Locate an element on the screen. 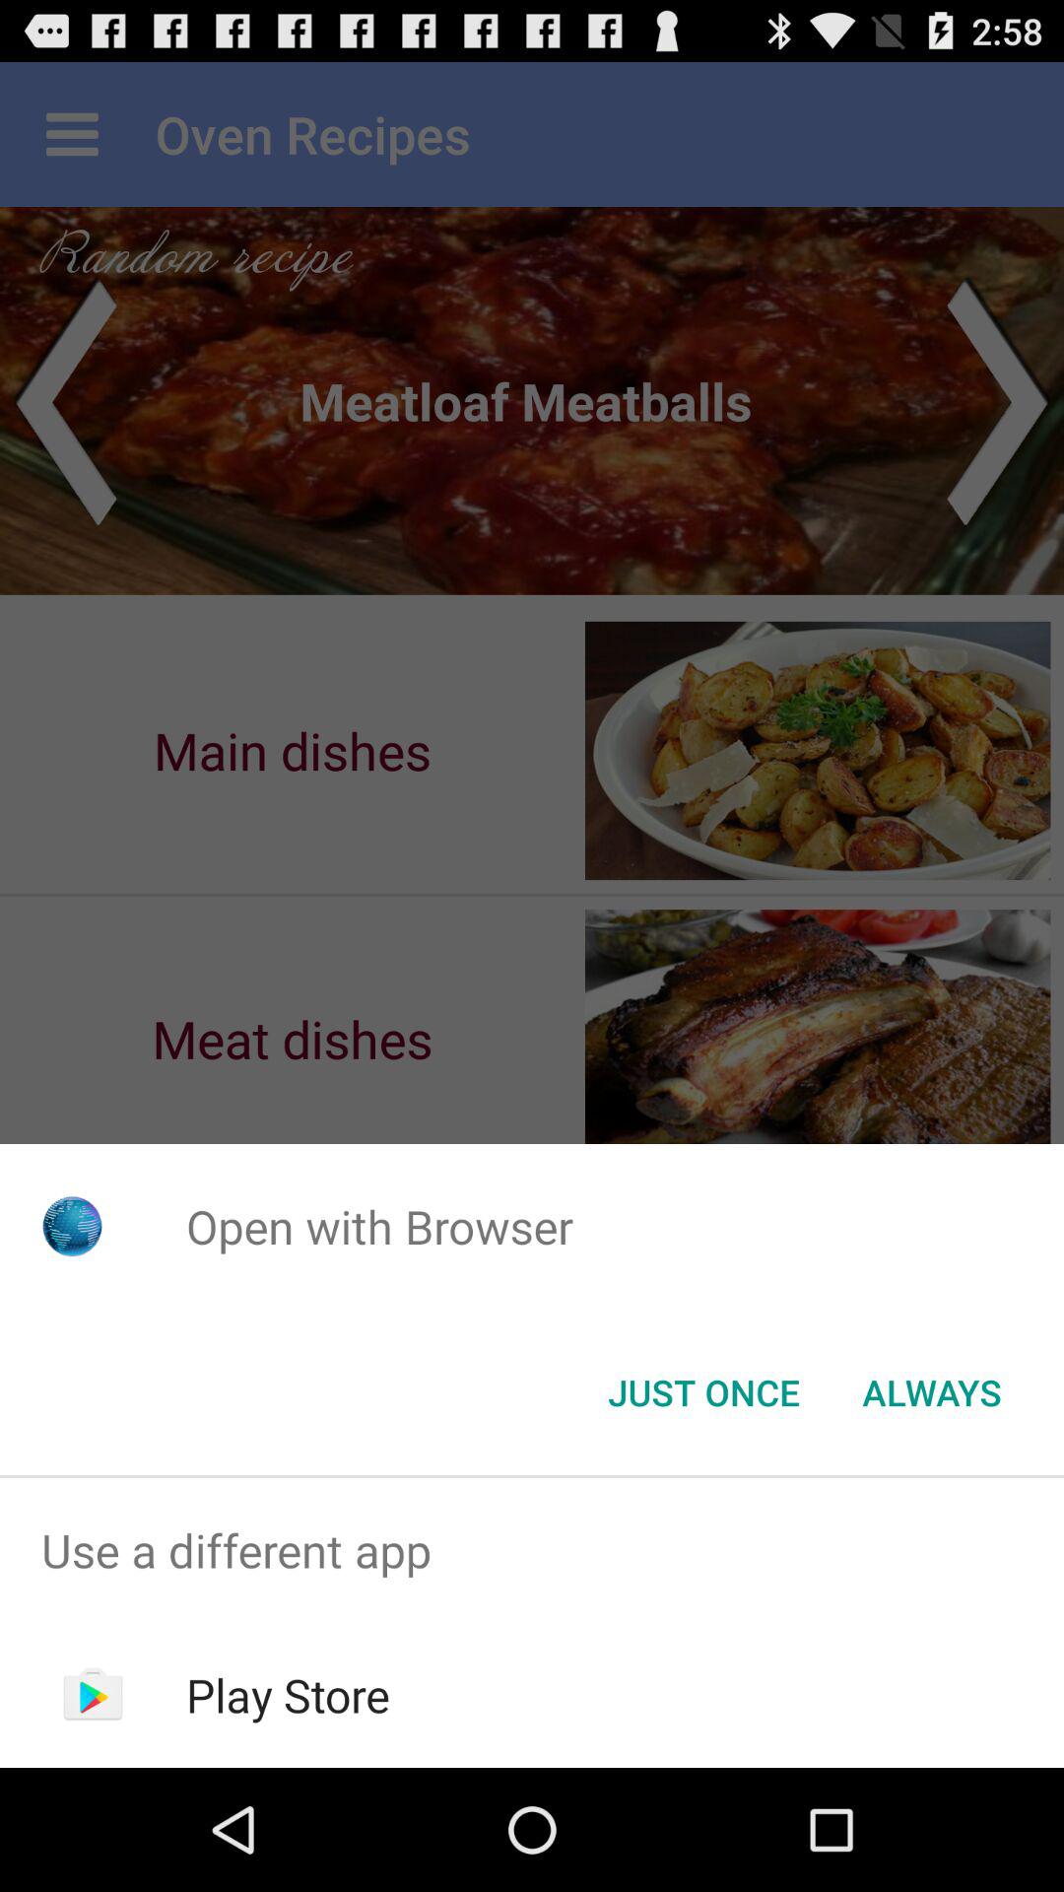  click the button at the bottom right corner is located at coordinates (932, 1392).